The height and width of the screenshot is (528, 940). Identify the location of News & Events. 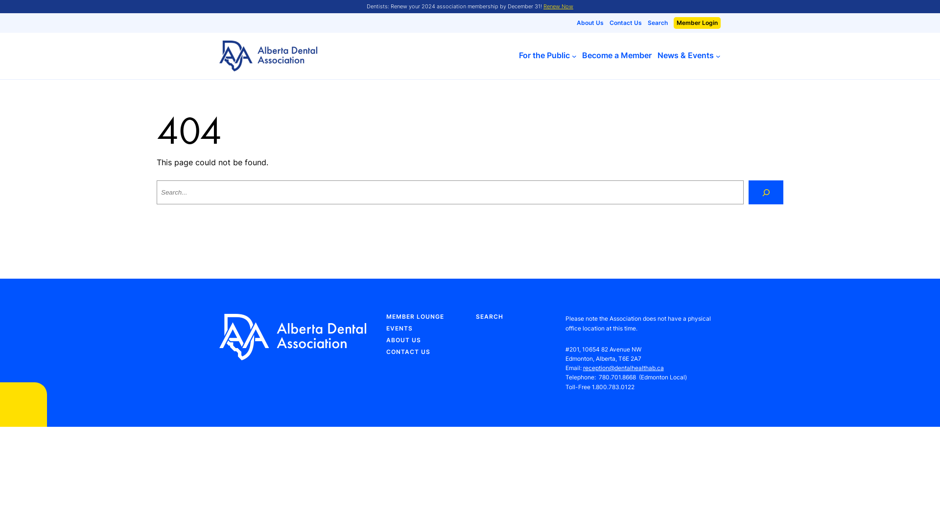
(685, 56).